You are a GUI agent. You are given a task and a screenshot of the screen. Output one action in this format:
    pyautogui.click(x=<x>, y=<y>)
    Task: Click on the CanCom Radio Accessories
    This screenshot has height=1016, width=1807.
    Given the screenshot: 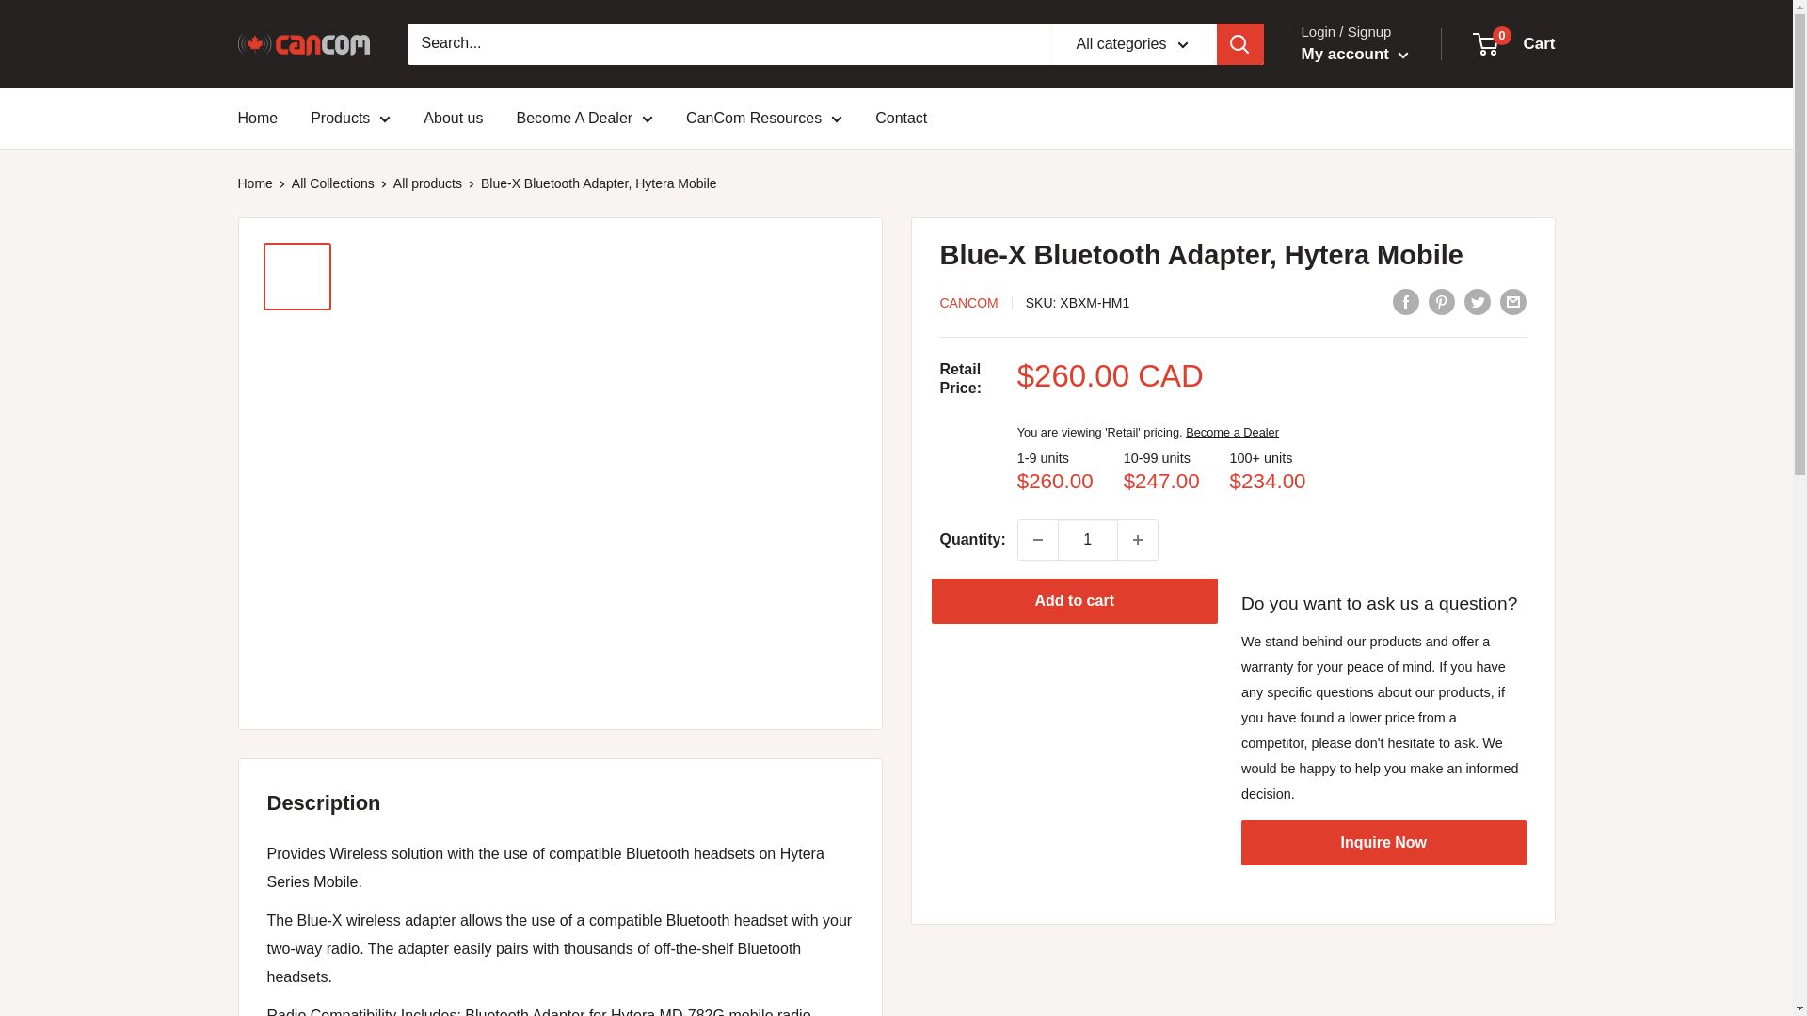 What is the action you would take?
    pyautogui.click(x=302, y=43)
    